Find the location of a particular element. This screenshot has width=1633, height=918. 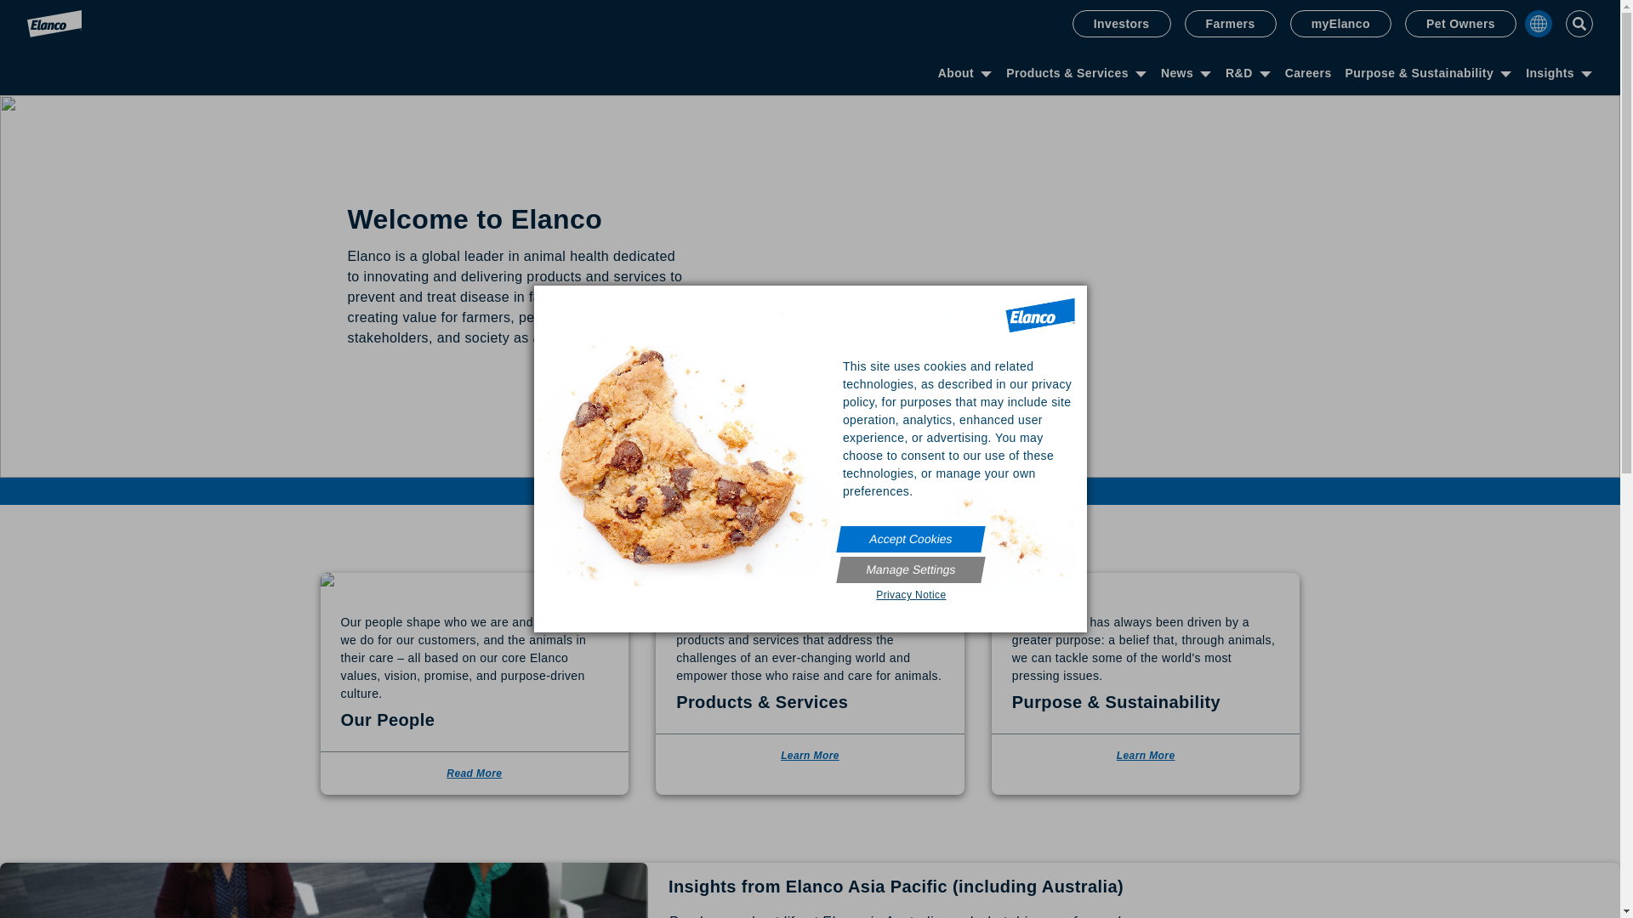

Careers is located at coordinates (1308, 75).